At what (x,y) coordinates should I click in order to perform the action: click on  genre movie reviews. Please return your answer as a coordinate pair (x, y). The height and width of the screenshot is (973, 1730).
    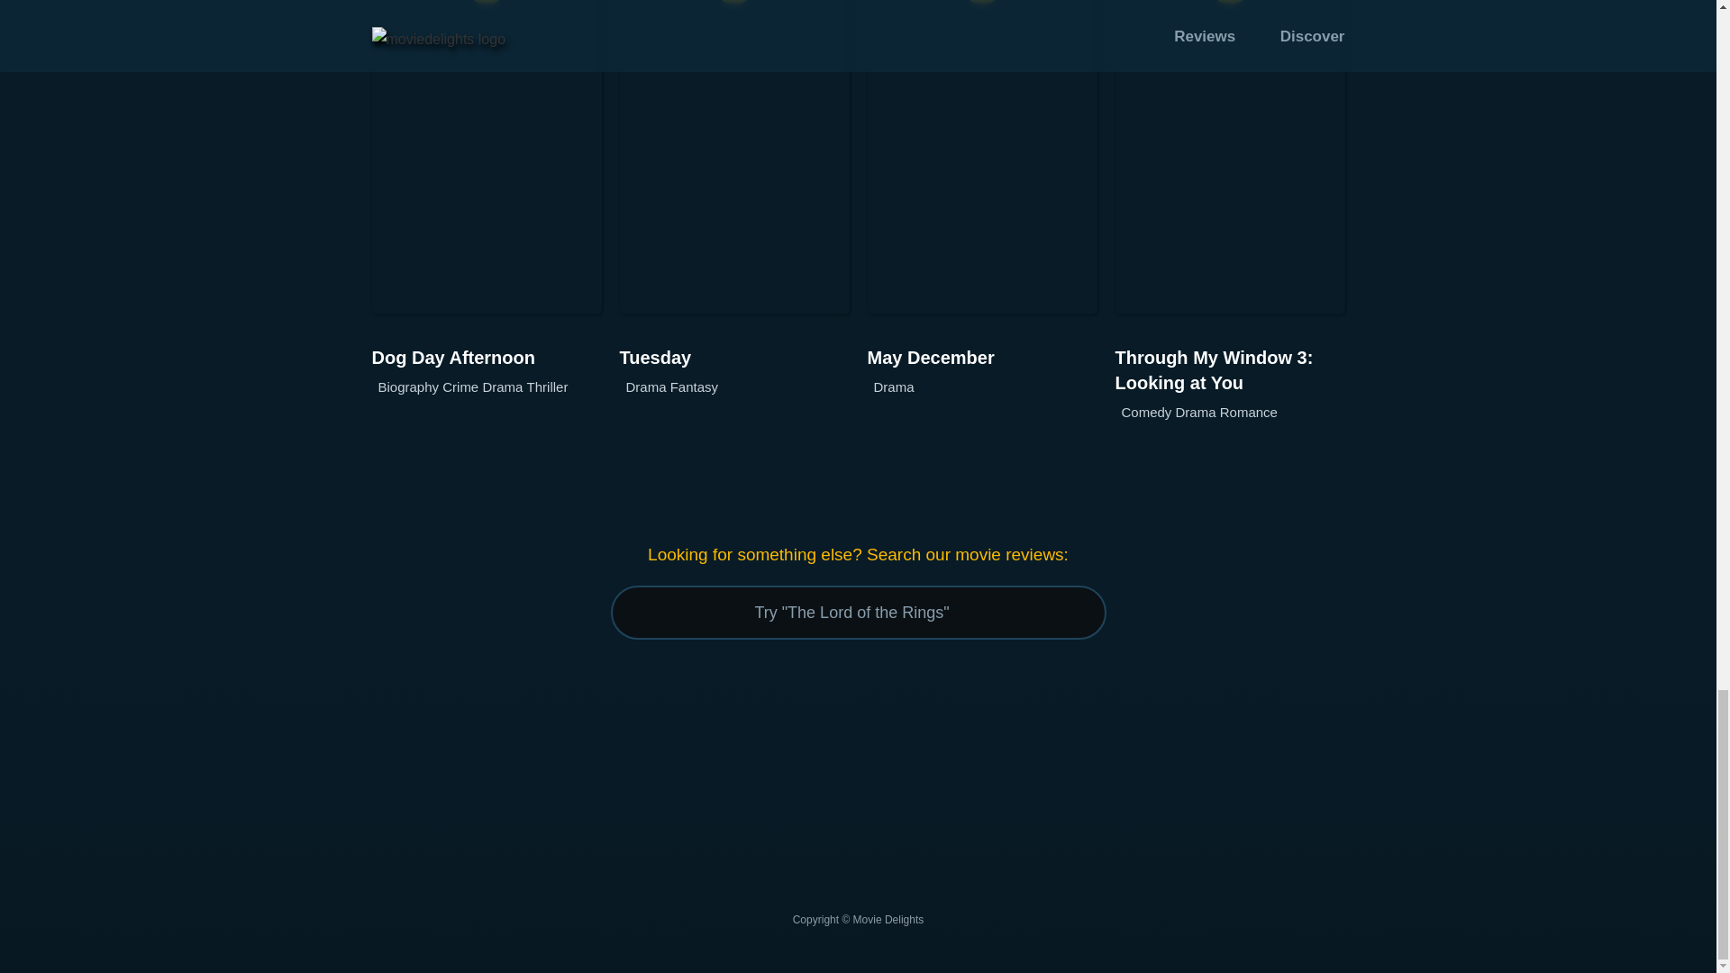
    Looking at the image, I should click on (894, 387).